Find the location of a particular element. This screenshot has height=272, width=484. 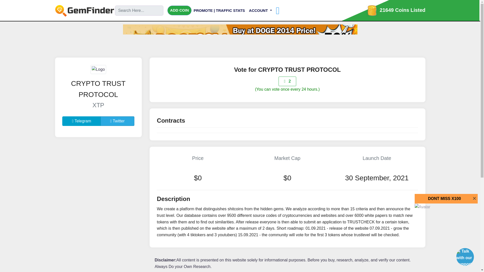

Talk with our Support. is located at coordinates (464, 258).